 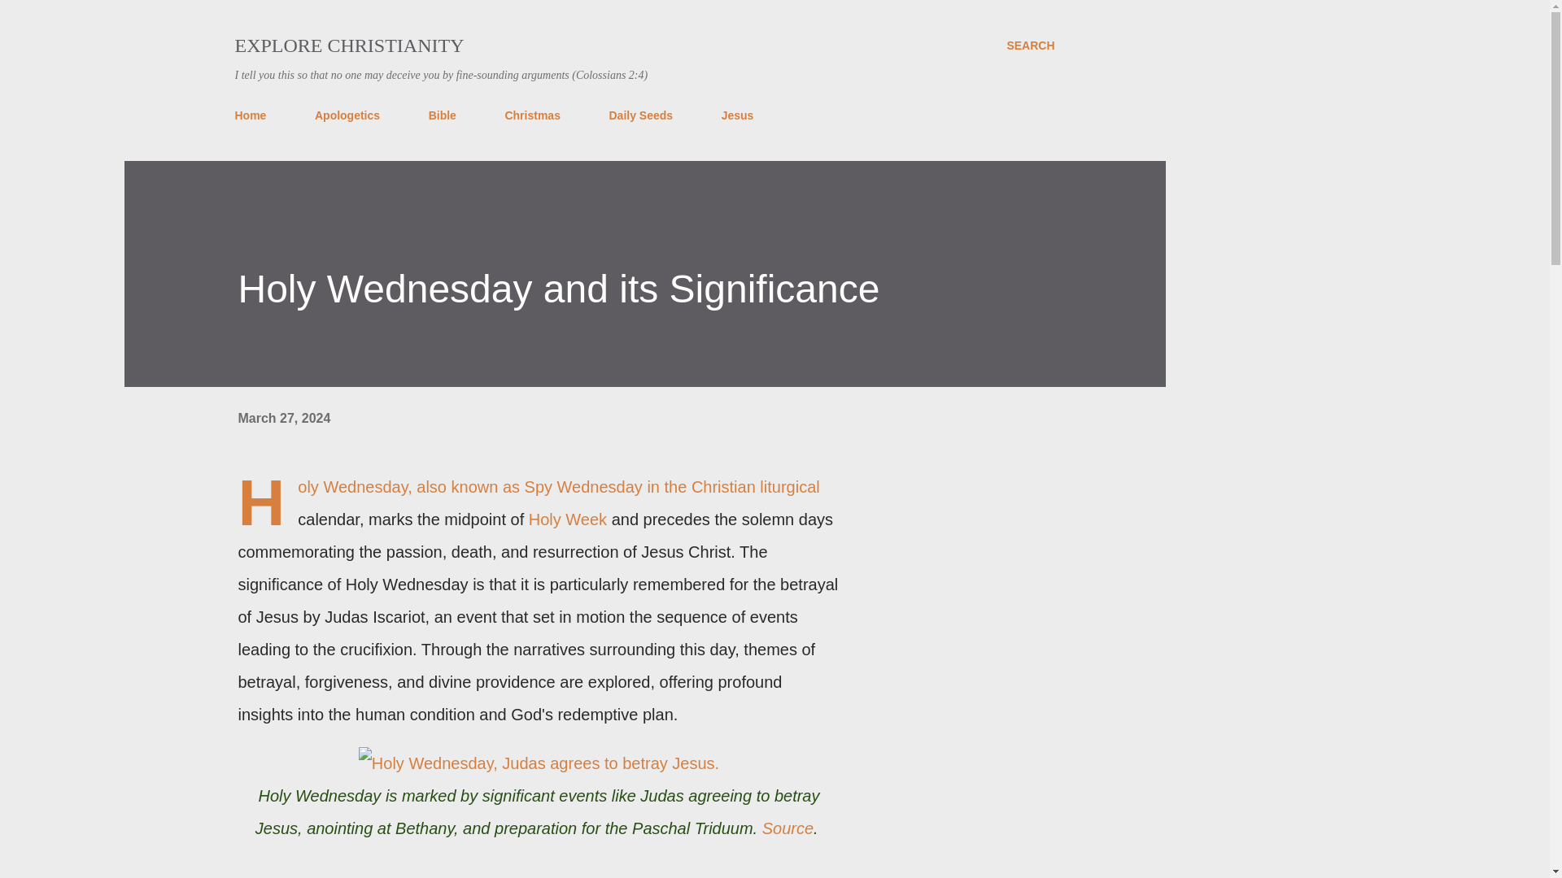 I want to click on EXPLORE CHRISTIANITY, so click(x=349, y=46).